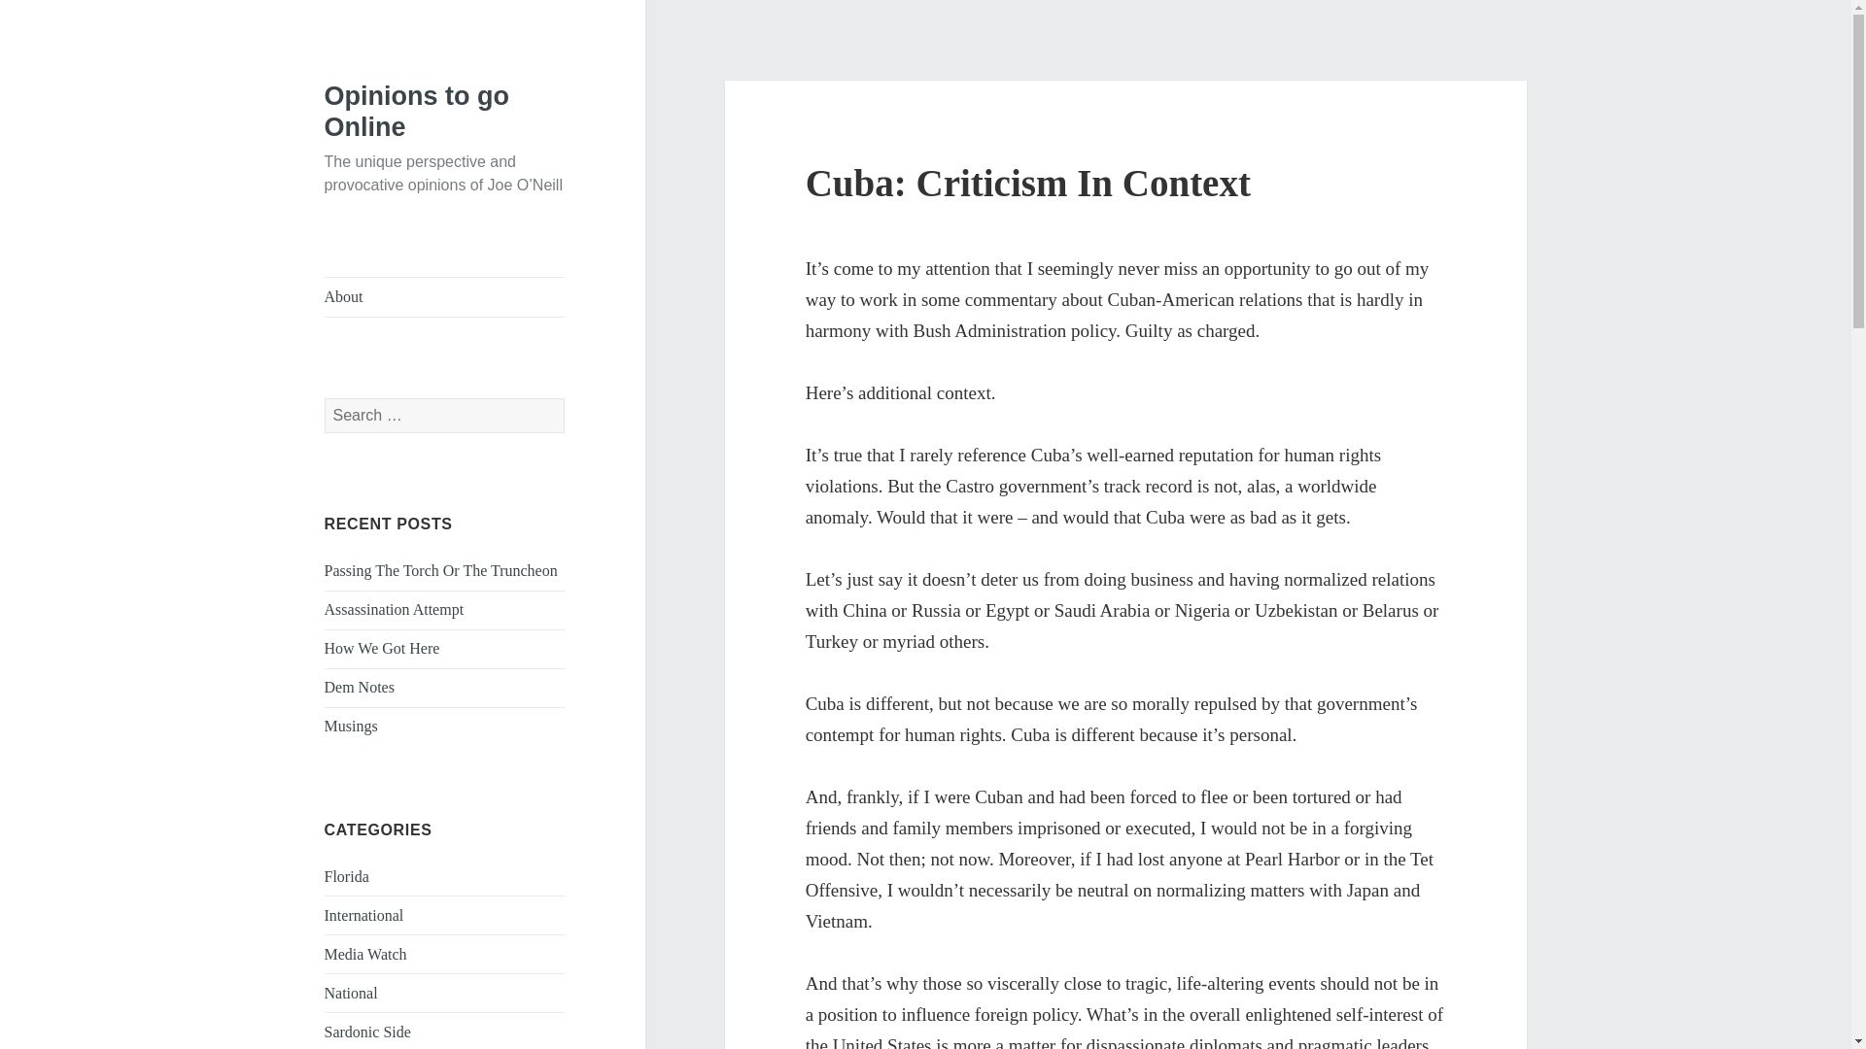 The image size is (1866, 1049). What do you see at coordinates (347, 876) in the screenshot?
I see `Florida` at bounding box center [347, 876].